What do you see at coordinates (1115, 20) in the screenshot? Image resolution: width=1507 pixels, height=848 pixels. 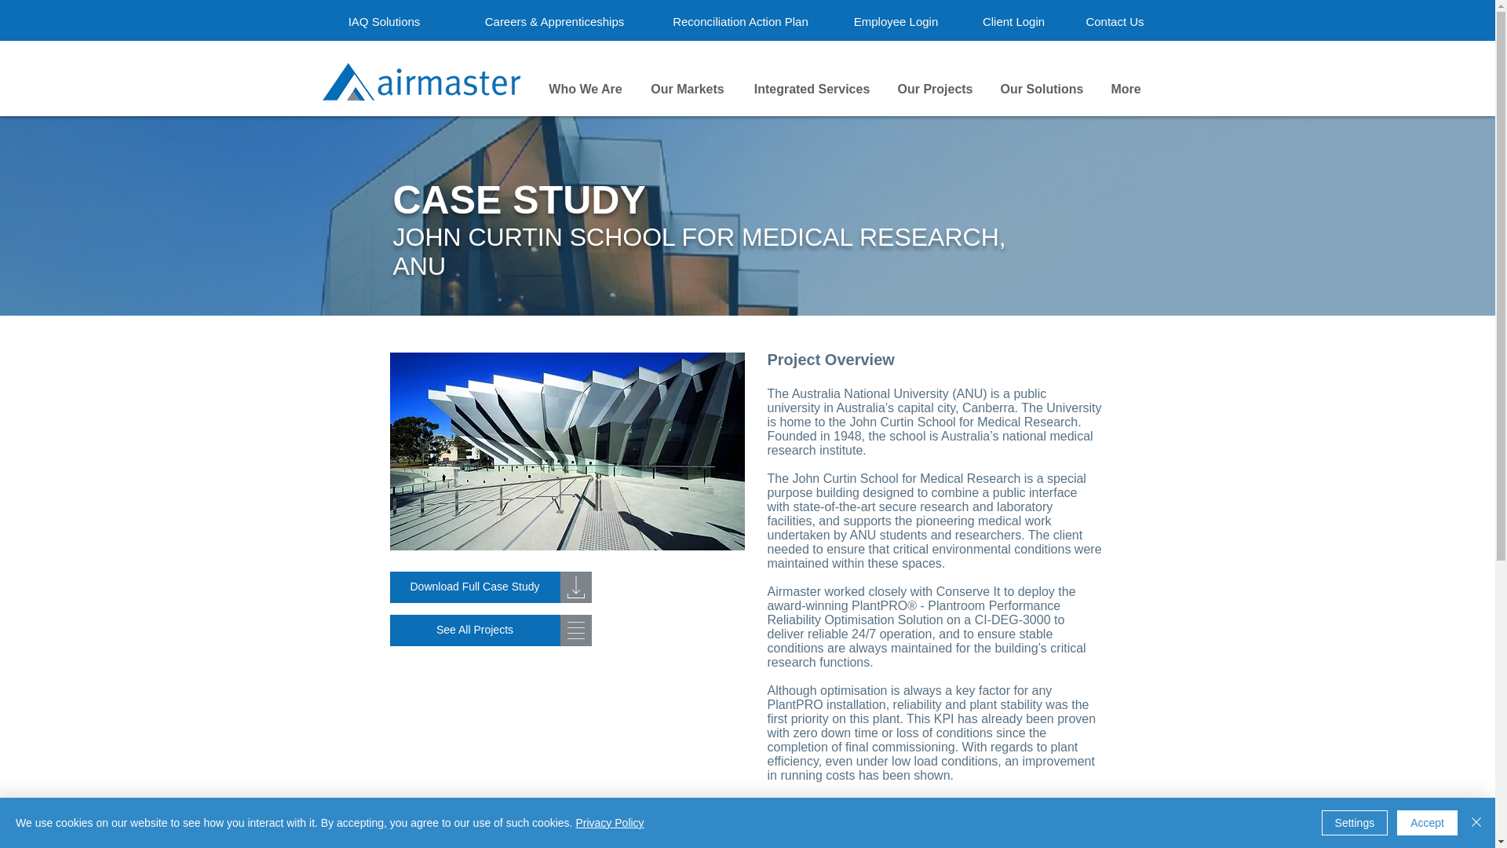 I see `Contact Us` at bounding box center [1115, 20].